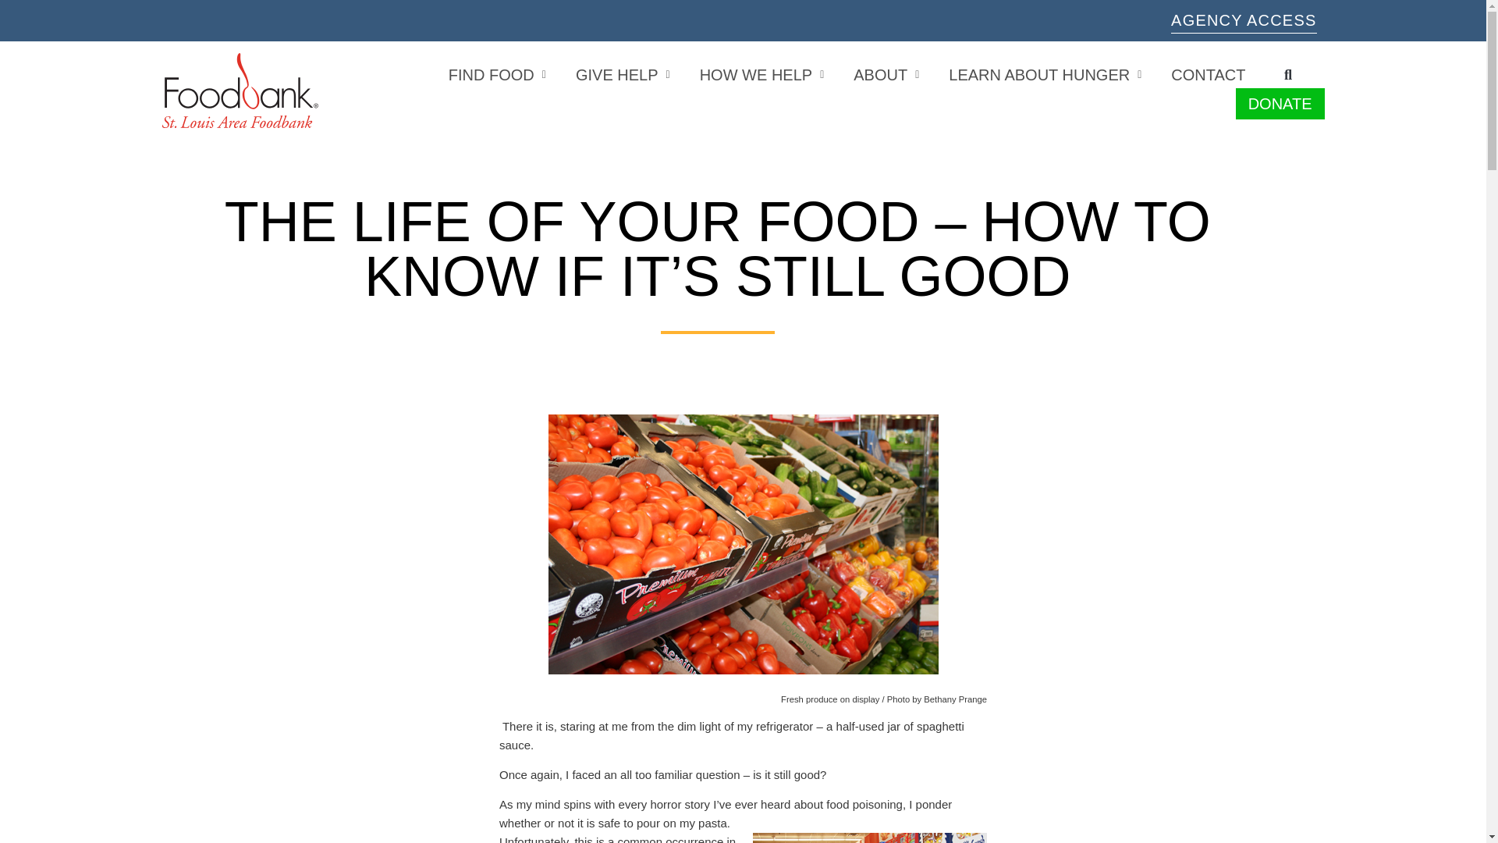 The height and width of the screenshot is (843, 1498). Describe the element at coordinates (1244, 20) in the screenshot. I see `AGENCY ACCESS` at that location.